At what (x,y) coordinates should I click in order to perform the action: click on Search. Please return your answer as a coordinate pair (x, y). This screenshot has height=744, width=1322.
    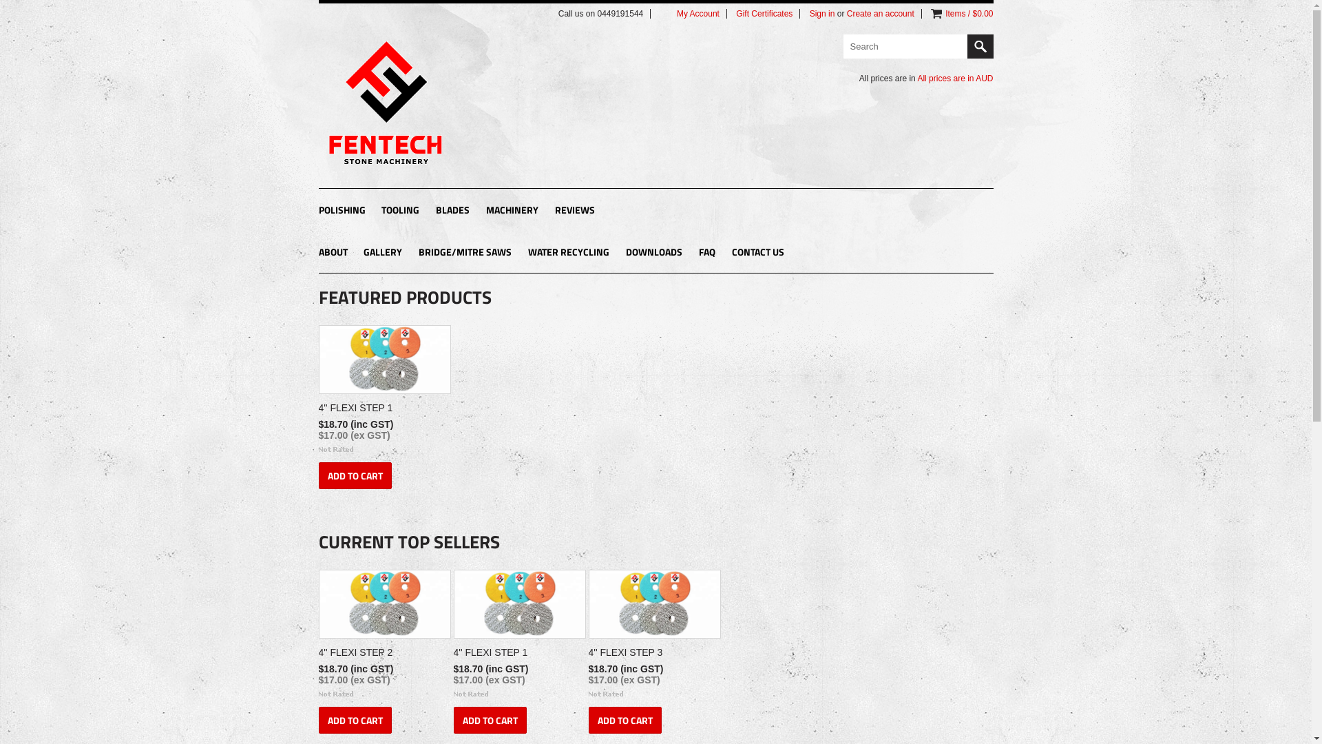
    Looking at the image, I should click on (980, 47).